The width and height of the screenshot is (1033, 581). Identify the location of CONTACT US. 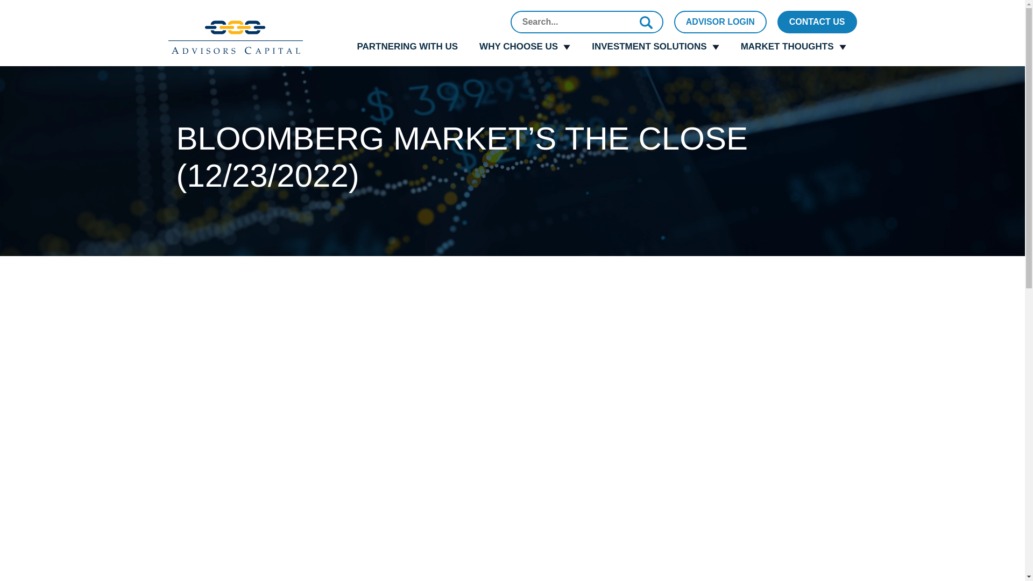
(817, 22).